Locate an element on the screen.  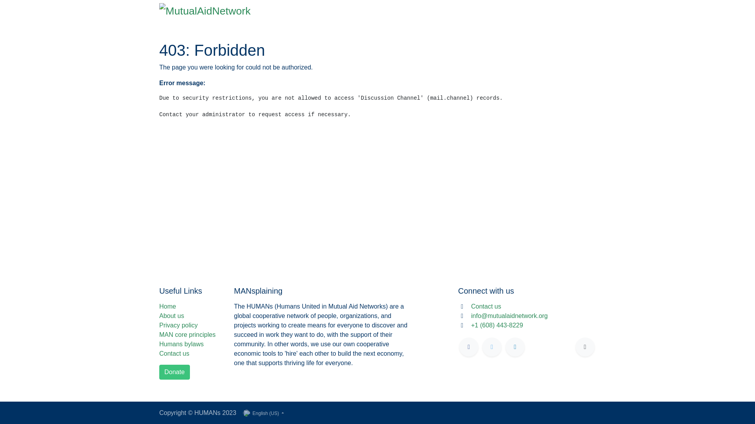
Donate is located at coordinates (175, 372).